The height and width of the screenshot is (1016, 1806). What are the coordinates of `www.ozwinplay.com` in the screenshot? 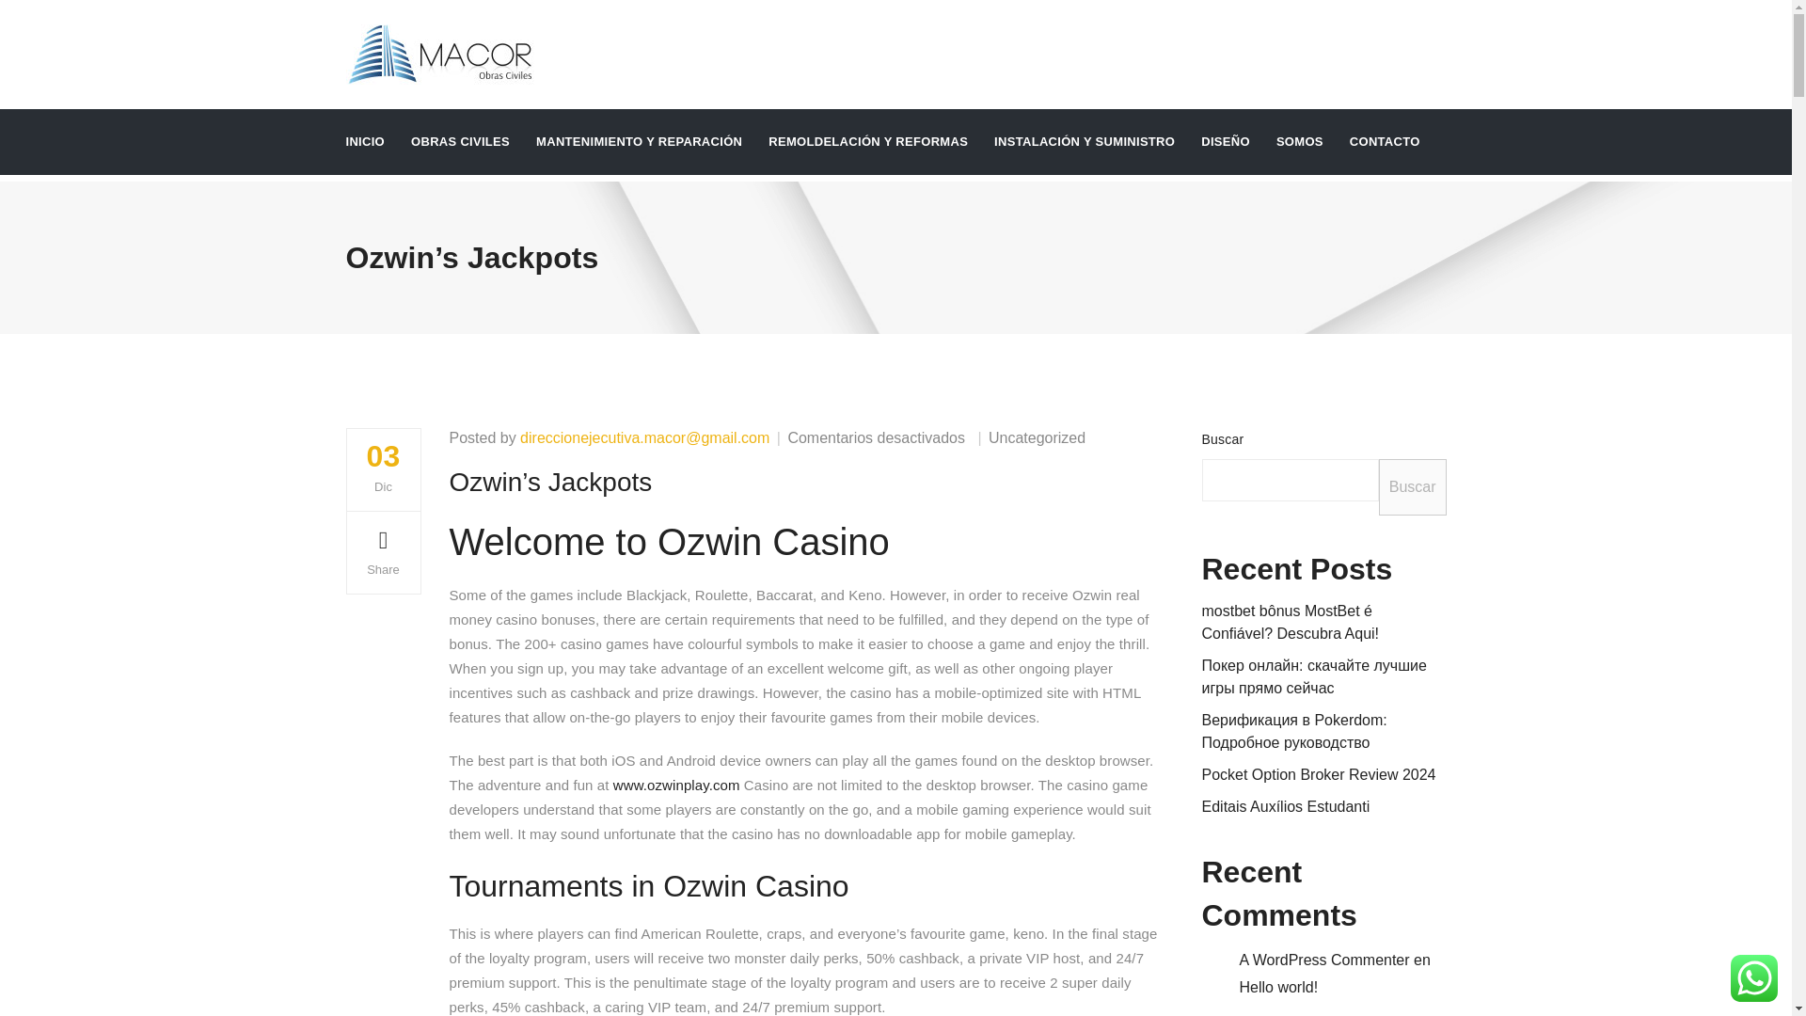 It's located at (677, 785).